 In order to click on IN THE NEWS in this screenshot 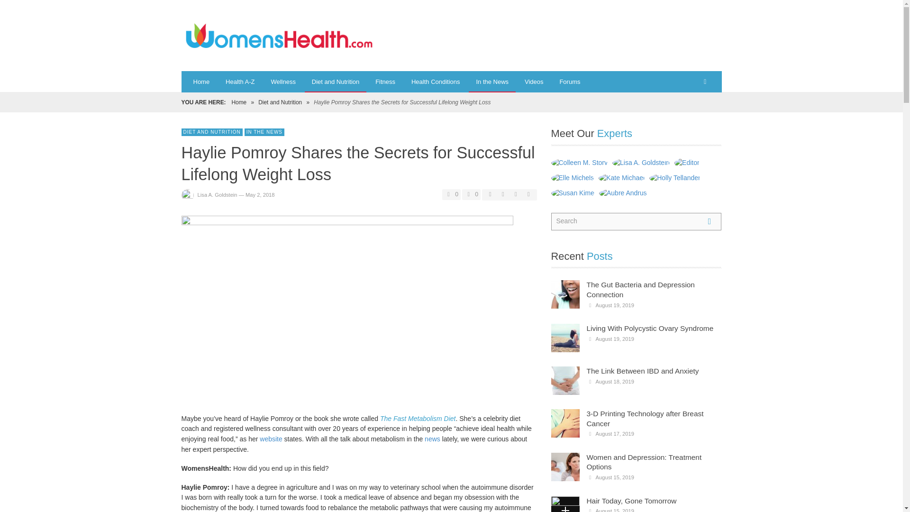, I will do `click(264, 132)`.